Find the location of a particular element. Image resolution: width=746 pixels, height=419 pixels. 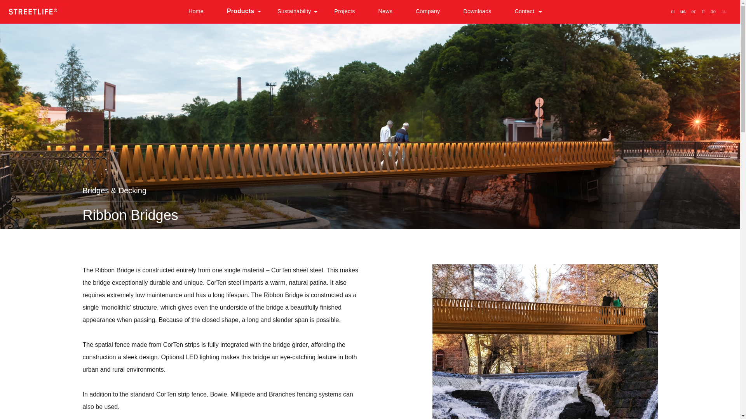

Downloads is located at coordinates (477, 12).